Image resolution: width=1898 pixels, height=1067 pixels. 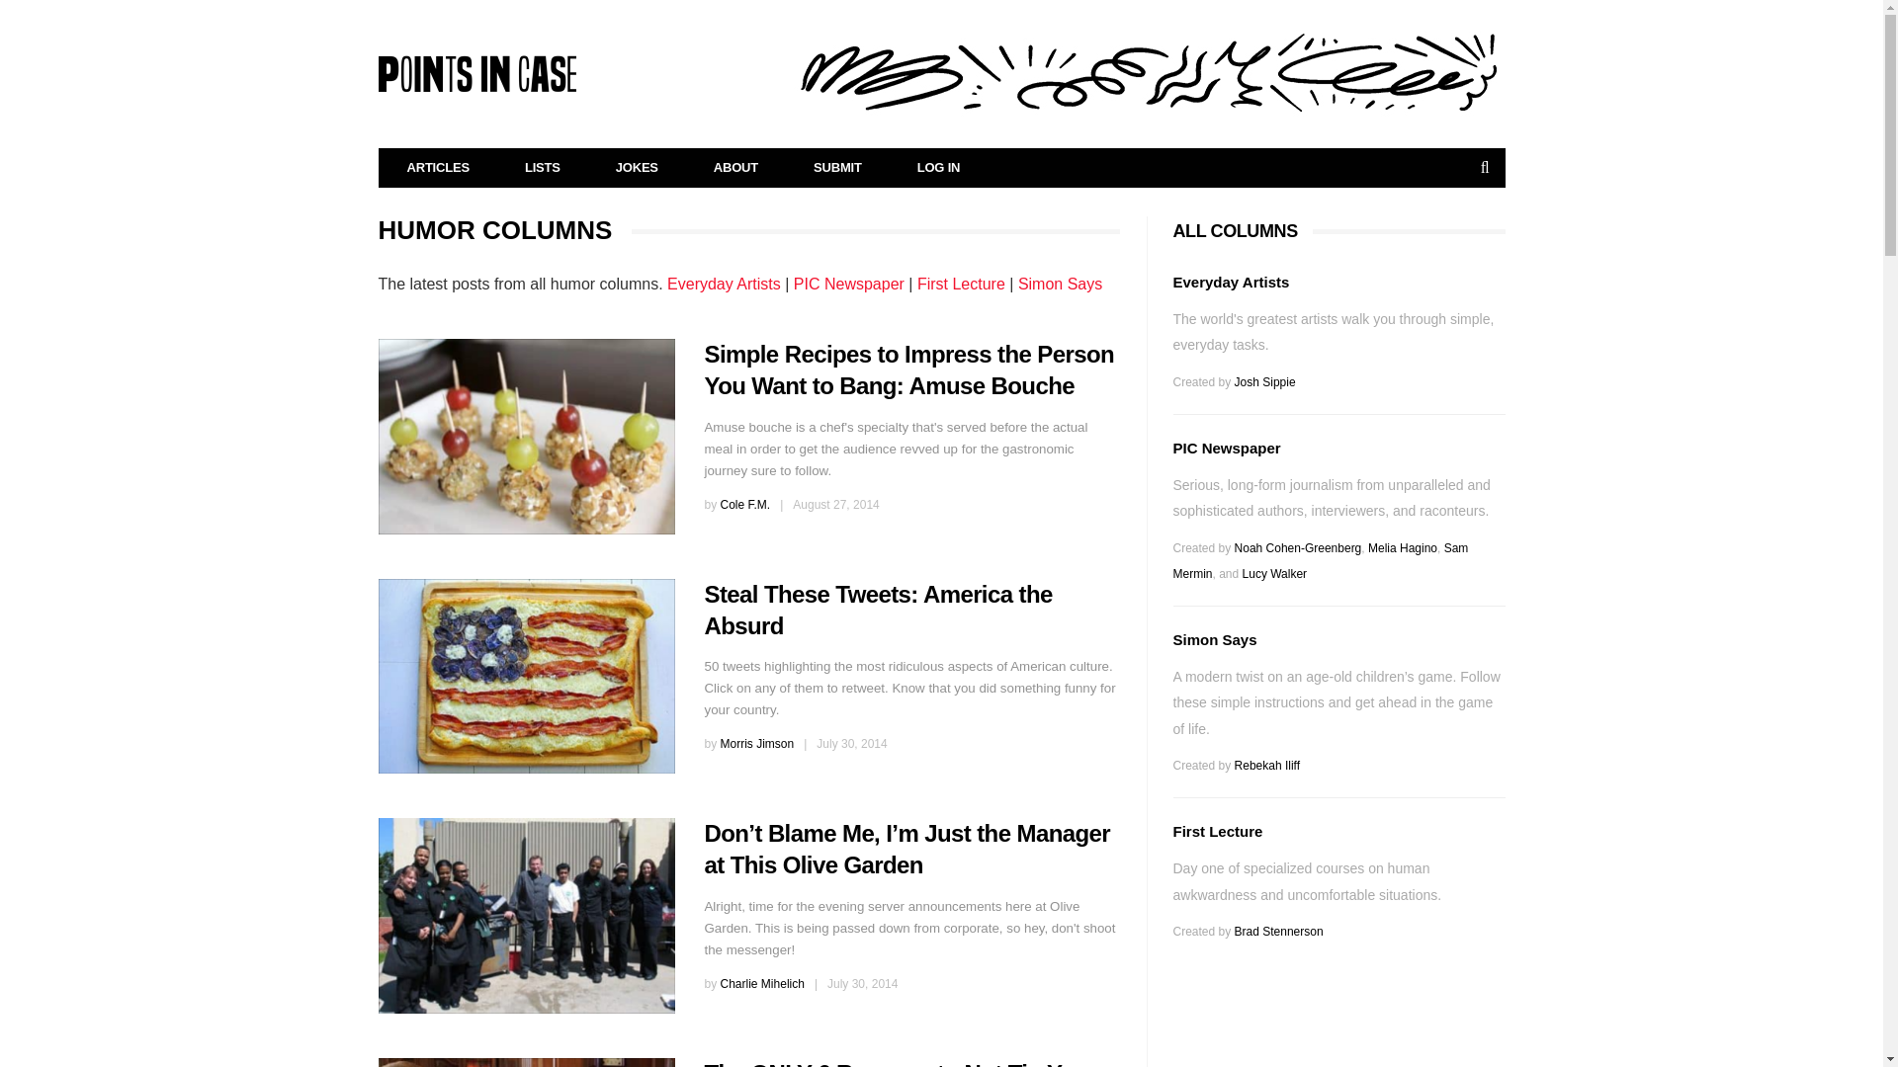 I want to click on LOG IN, so click(x=939, y=168).